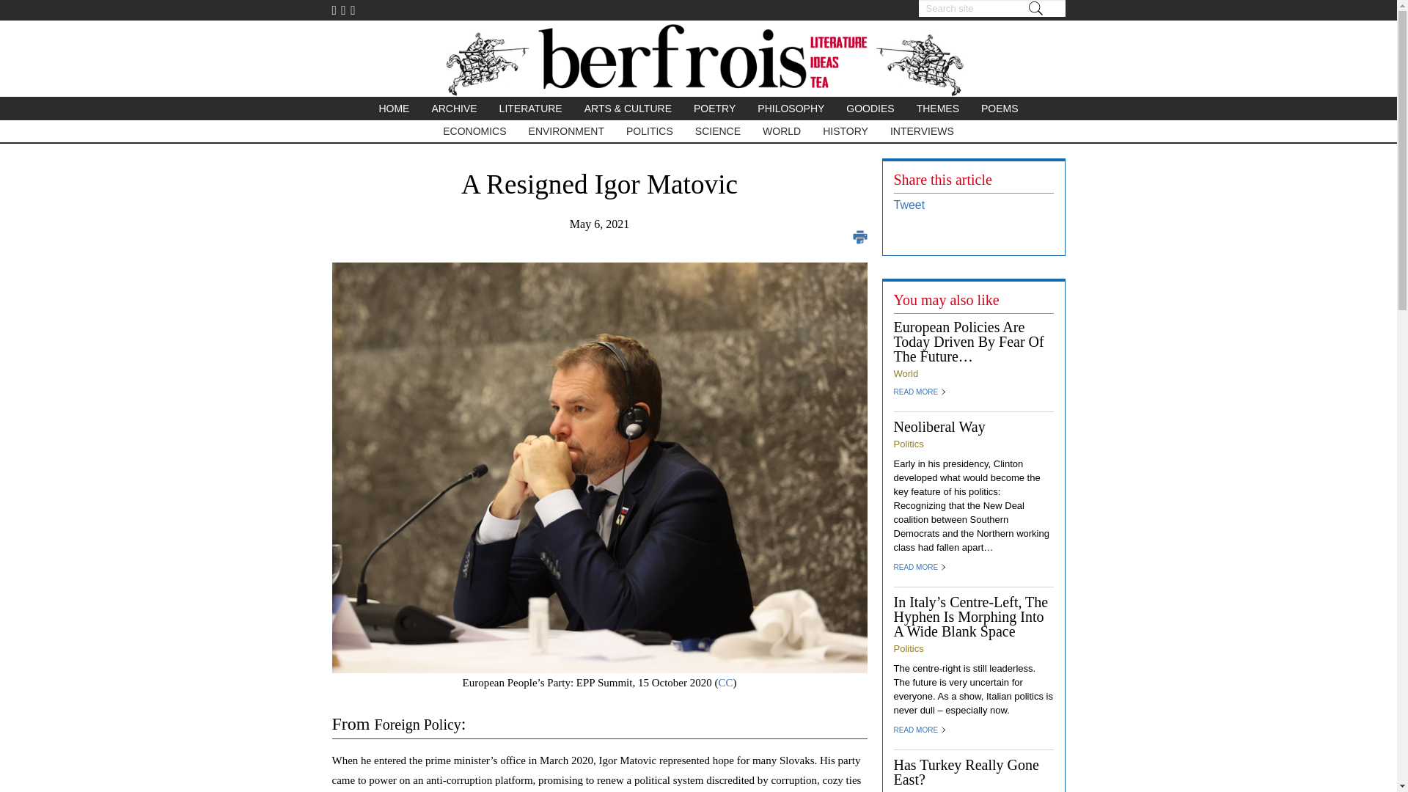 Image resolution: width=1408 pixels, height=792 pixels. What do you see at coordinates (791, 109) in the screenshot?
I see `PHILOSOPHY` at bounding box center [791, 109].